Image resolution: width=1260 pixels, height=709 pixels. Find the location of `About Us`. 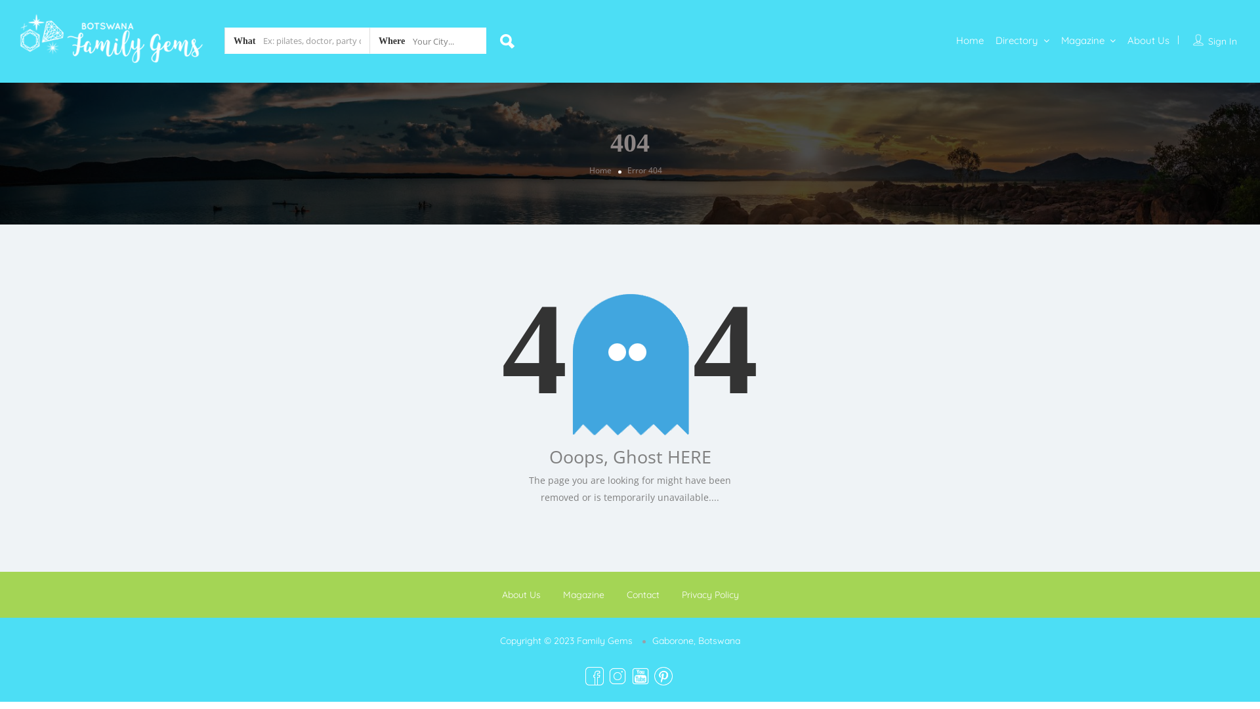

About Us is located at coordinates (1148, 41).